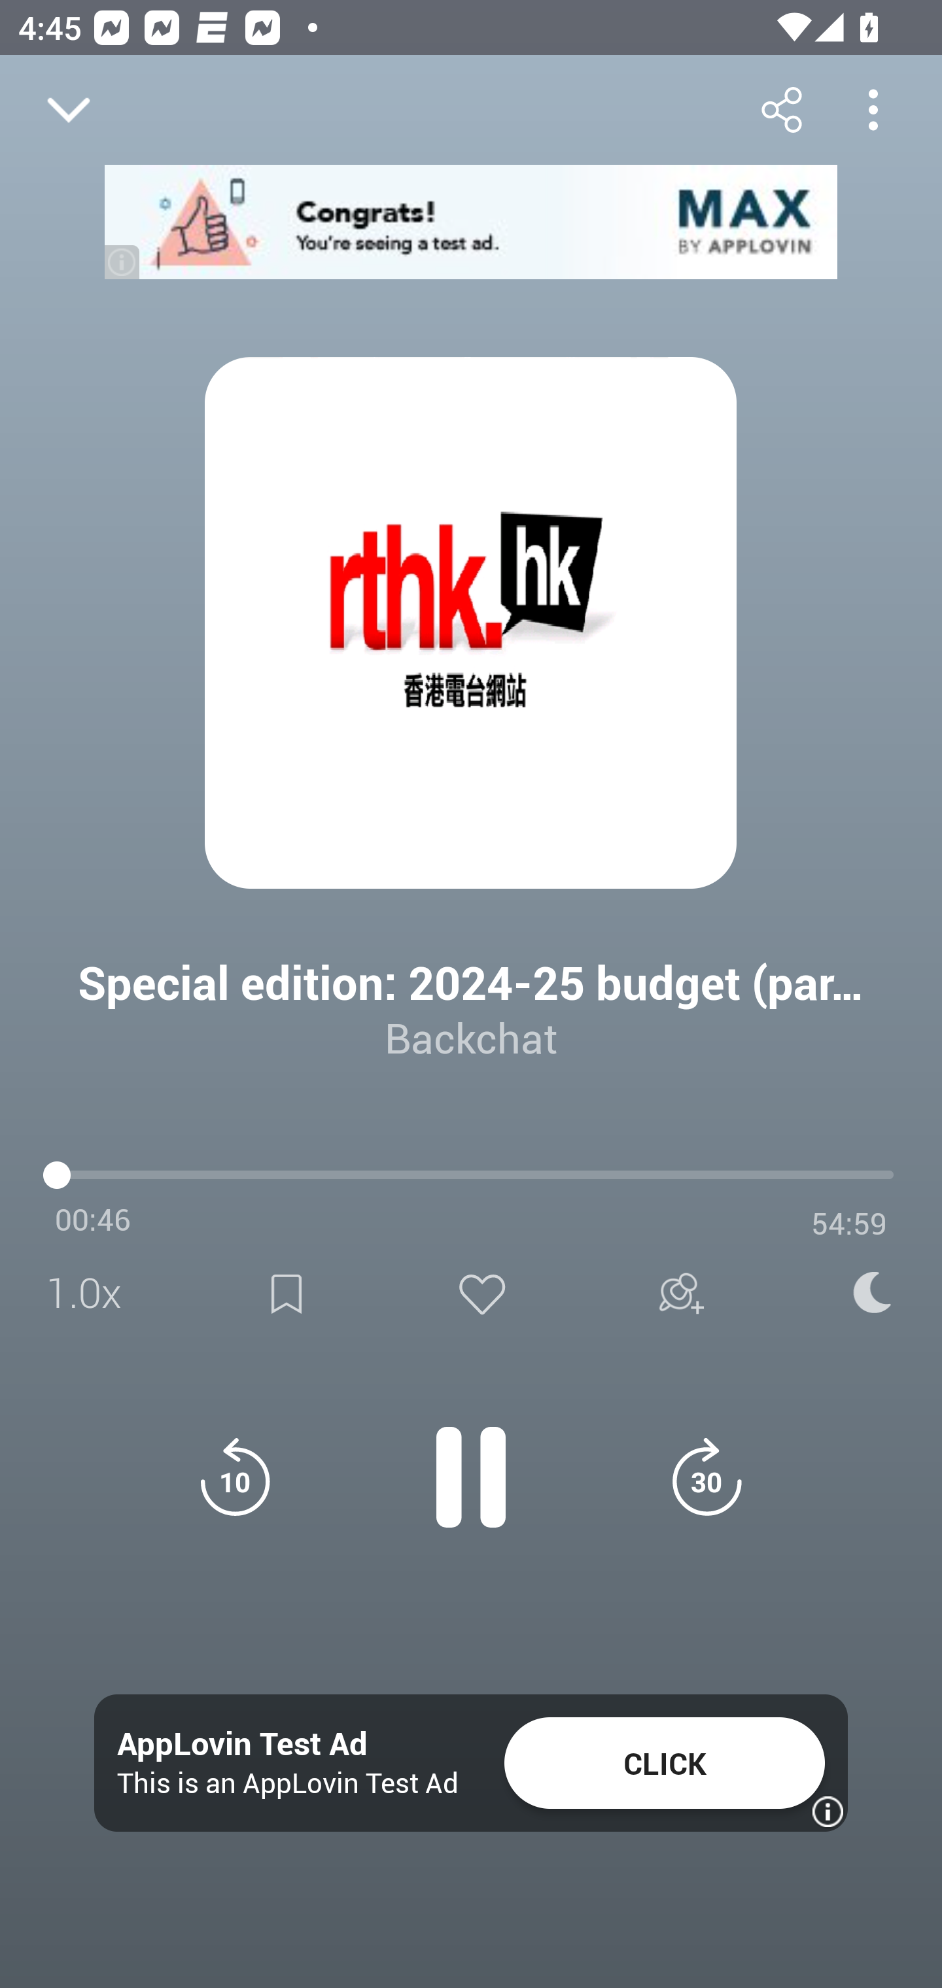 The image size is (942, 1988). What do you see at coordinates (123, 261) in the screenshot?
I see `(i)` at bounding box center [123, 261].